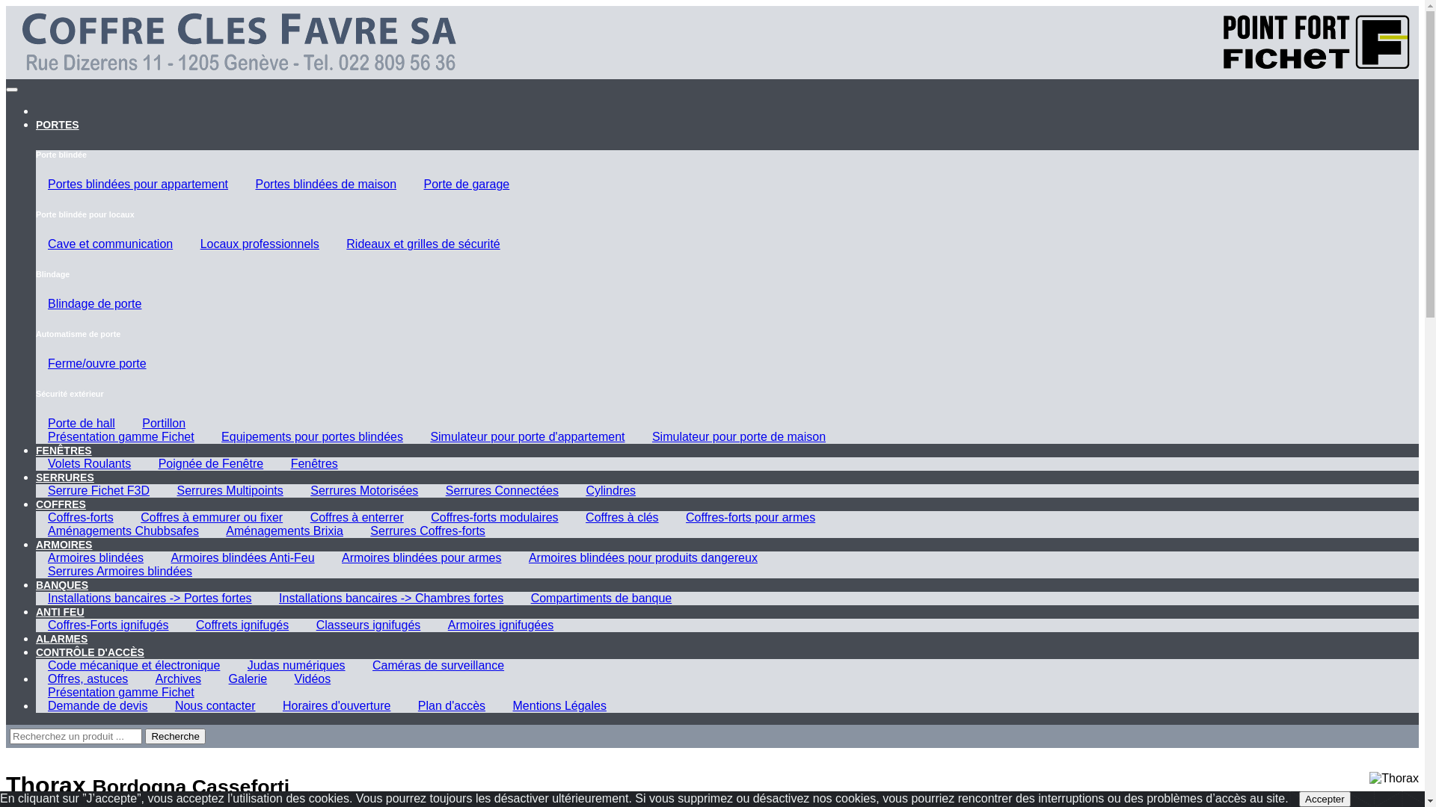 This screenshot has width=1436, height=807. What do you see at coordinates (62, 585) in the screenshot?
I see `BANQUES` at bounding box center [62, 585].